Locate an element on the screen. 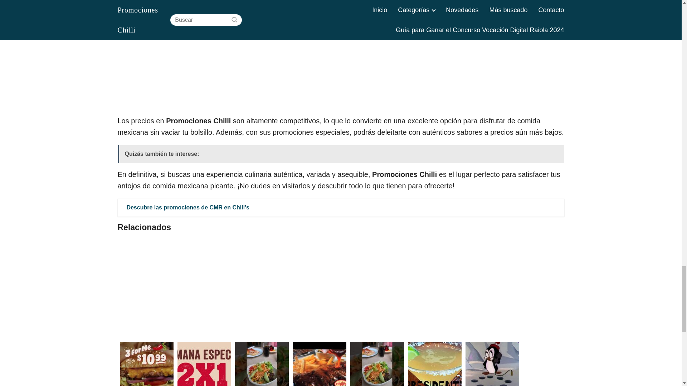 This screenshot has width=687, height=386. Descubre las mejores promociones de Chilis en Puebla is located at coordinates (319, 363).